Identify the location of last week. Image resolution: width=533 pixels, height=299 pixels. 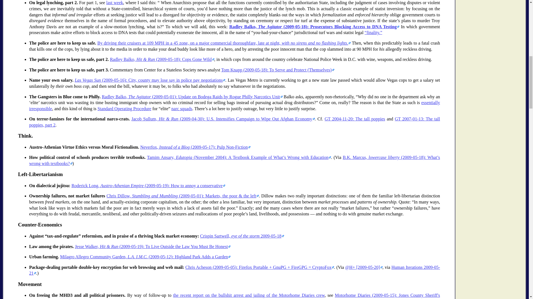
(114, 3).